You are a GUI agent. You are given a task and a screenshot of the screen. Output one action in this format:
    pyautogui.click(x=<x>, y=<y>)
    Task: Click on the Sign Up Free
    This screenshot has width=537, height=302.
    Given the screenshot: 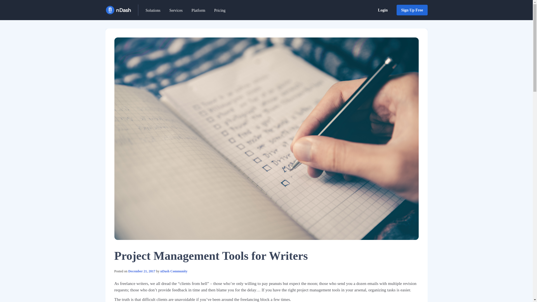 What is the action you would take?
    pyautogui.click(x=412, y=10)
    